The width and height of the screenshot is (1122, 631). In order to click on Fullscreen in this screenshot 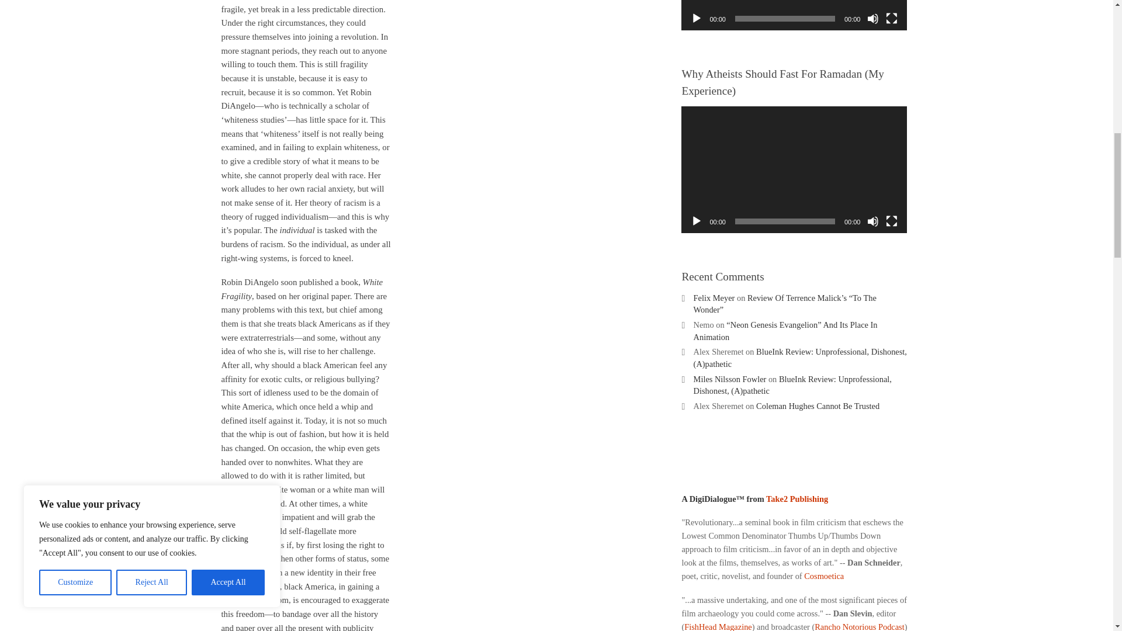, I will do `click(892, 19)`.